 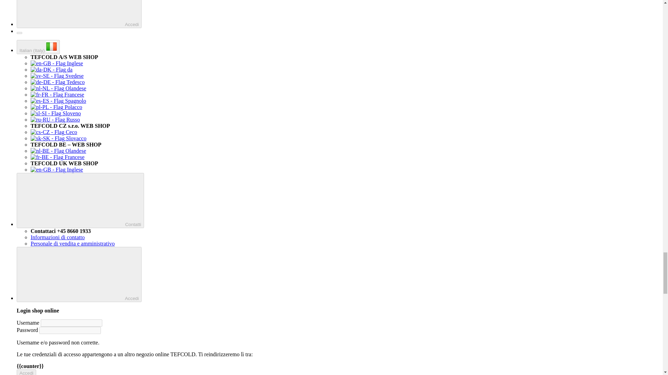 What do you see at coordinates (79, 274) in the screenshot?
I see `Mostra login shop online` at bounding box center [79, 274].